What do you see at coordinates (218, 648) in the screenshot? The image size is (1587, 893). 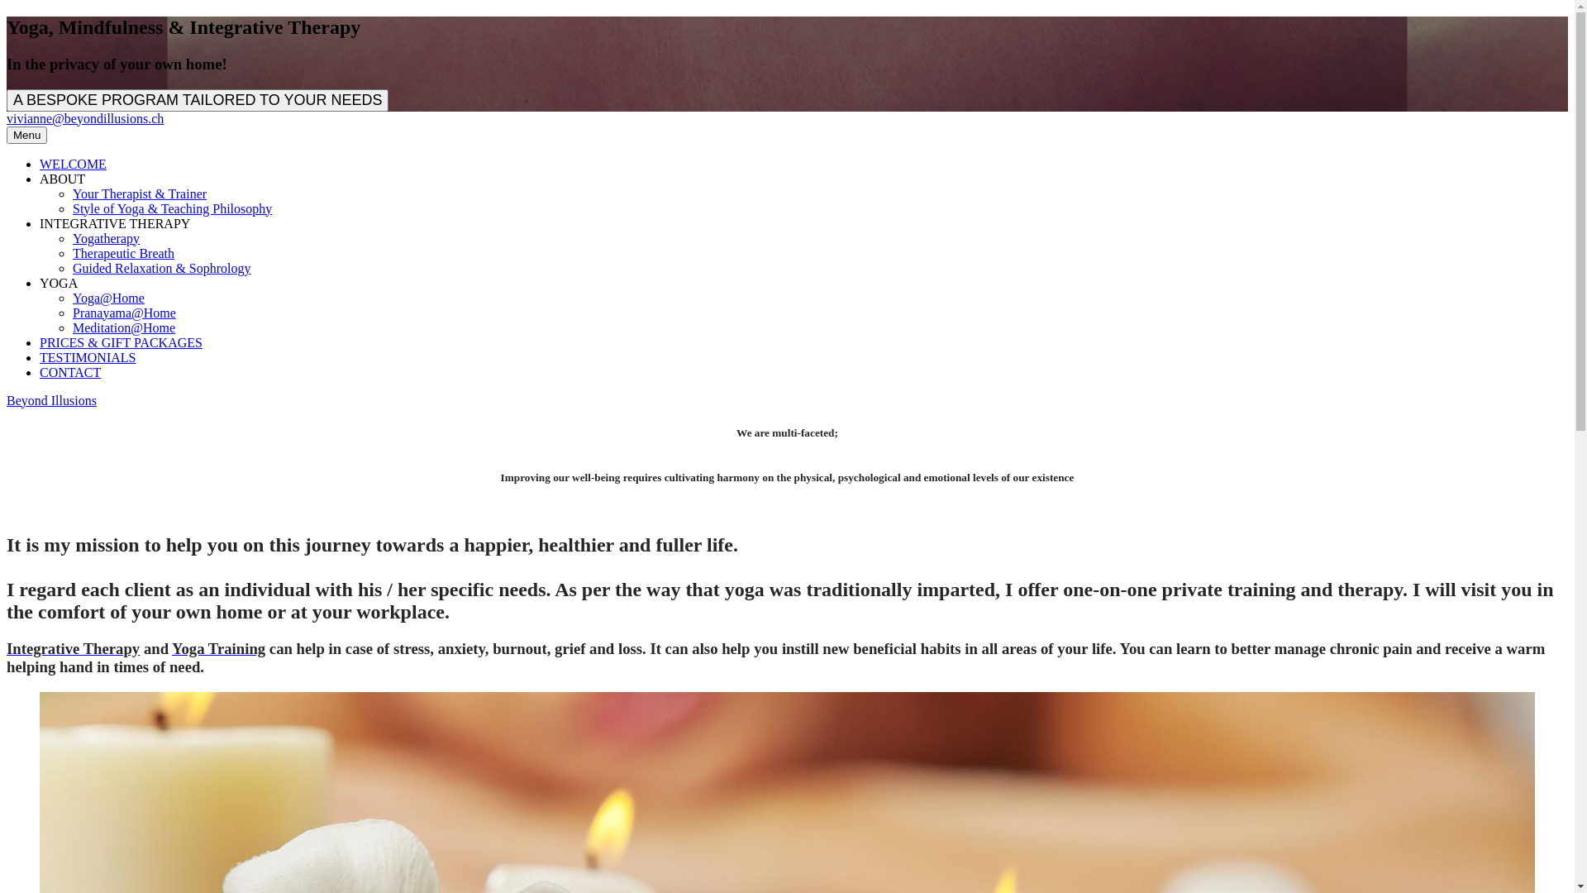 I see `Yoga Training` at bounding box center [218, 648].